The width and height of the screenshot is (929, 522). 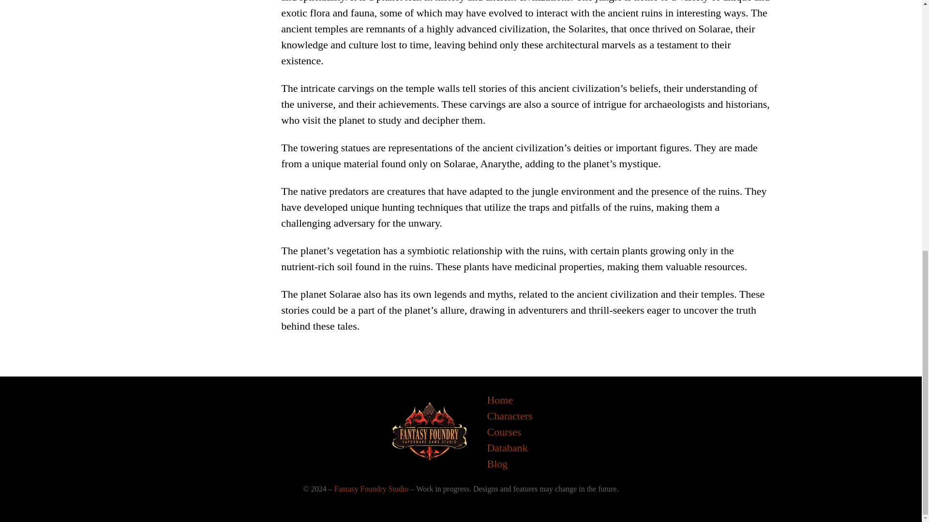 I want to click on Databank, so click(x=507, y=448).